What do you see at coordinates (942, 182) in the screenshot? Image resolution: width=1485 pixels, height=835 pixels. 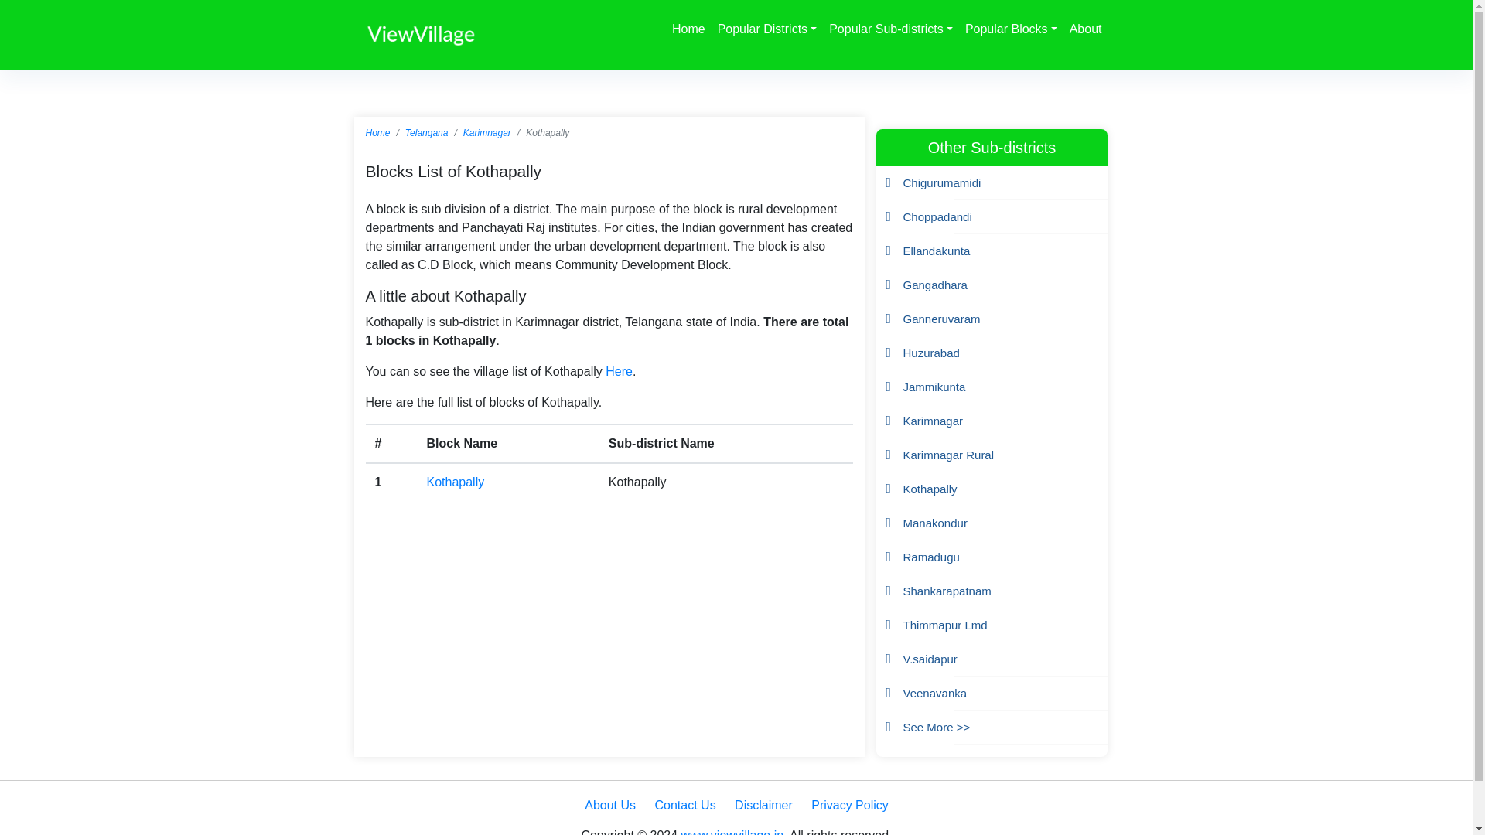 I see `Chigurumamidi` at bounding box center [942, 182].